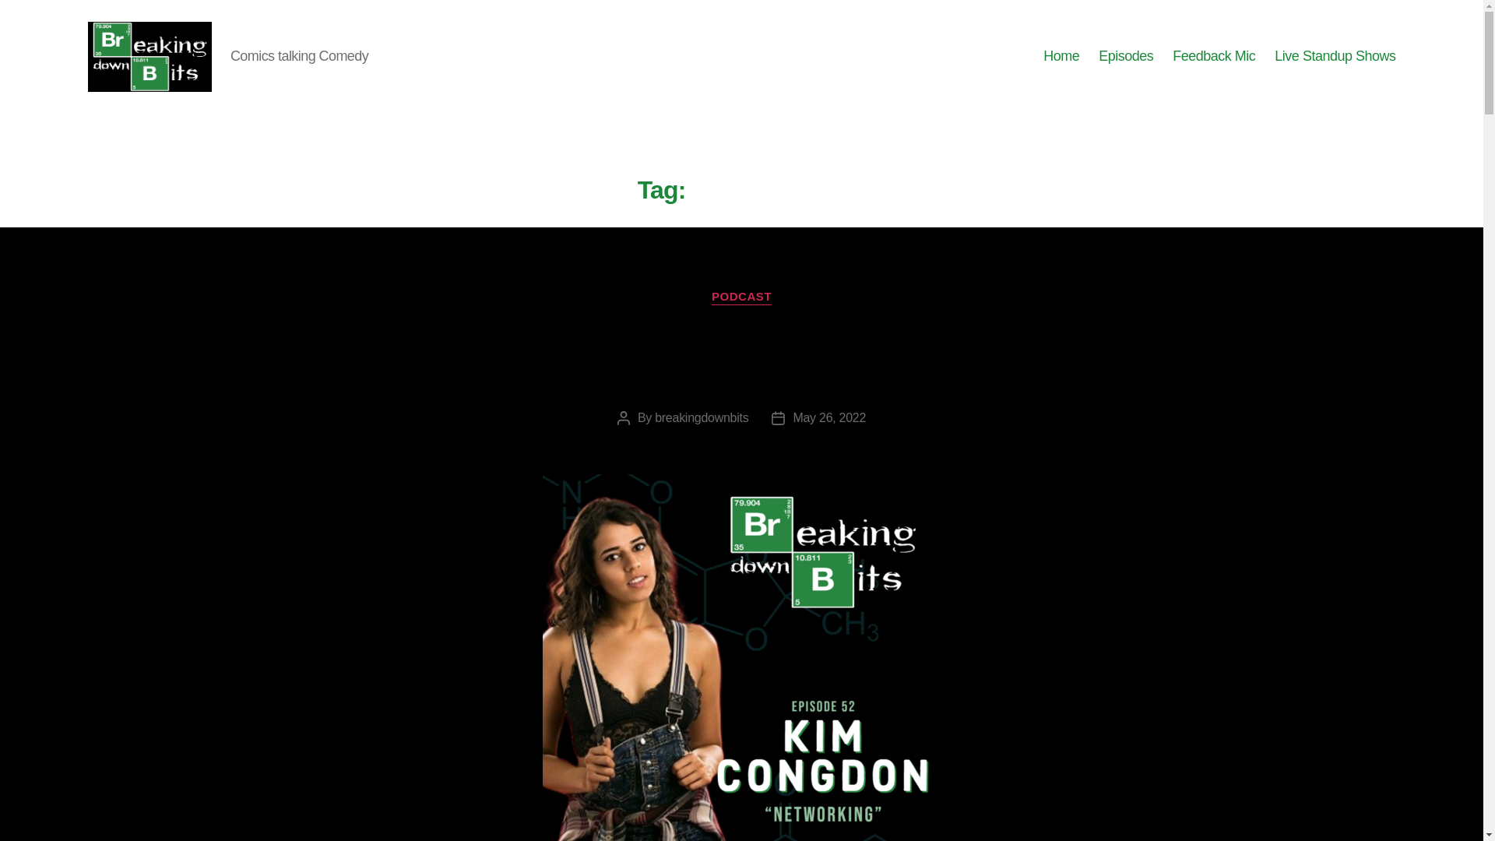 The width and height of the screenshot is (1495, 841). What do you see at coordinates (828, 417) in the screenshot?
I see `May 26, 2022` at bounding box center [828, 417].